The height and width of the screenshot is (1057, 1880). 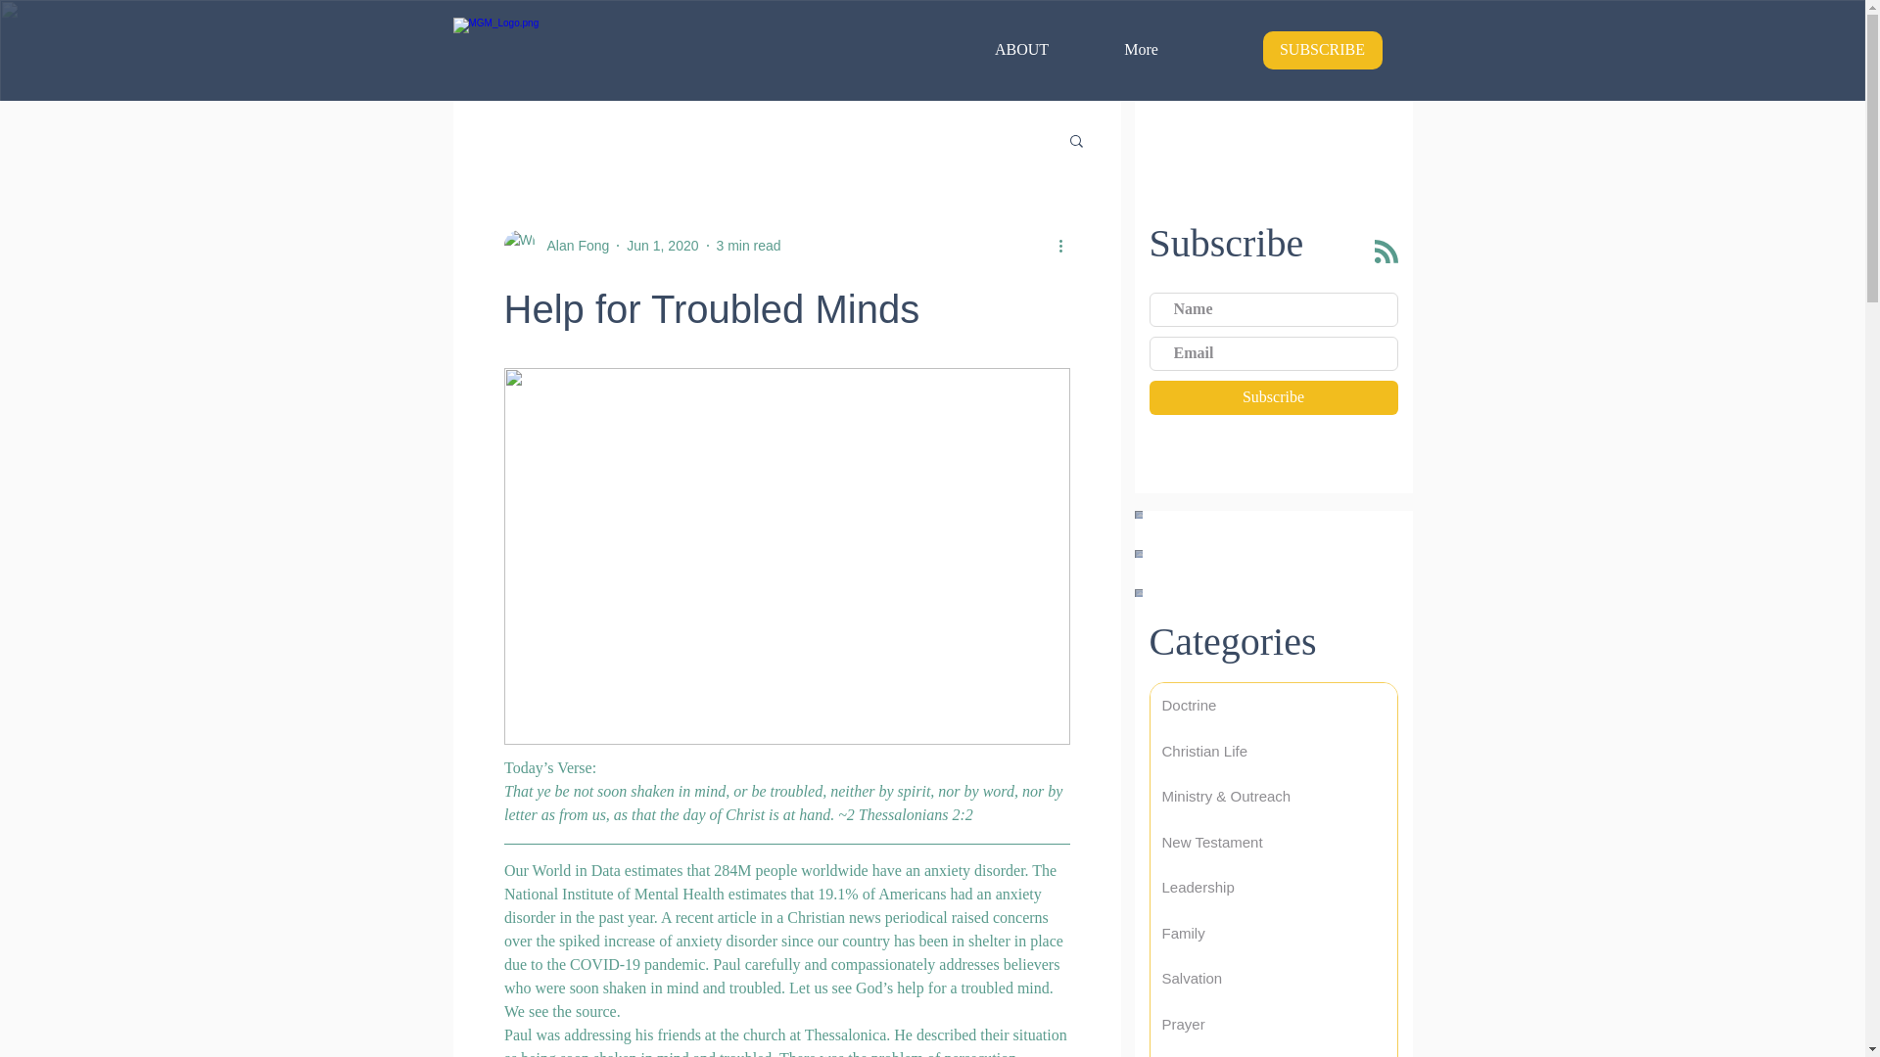 What do you see at coordinates (662, 245) in the screenshot?
I see `Jun 1, 2020` at bounding box center [662, 245].